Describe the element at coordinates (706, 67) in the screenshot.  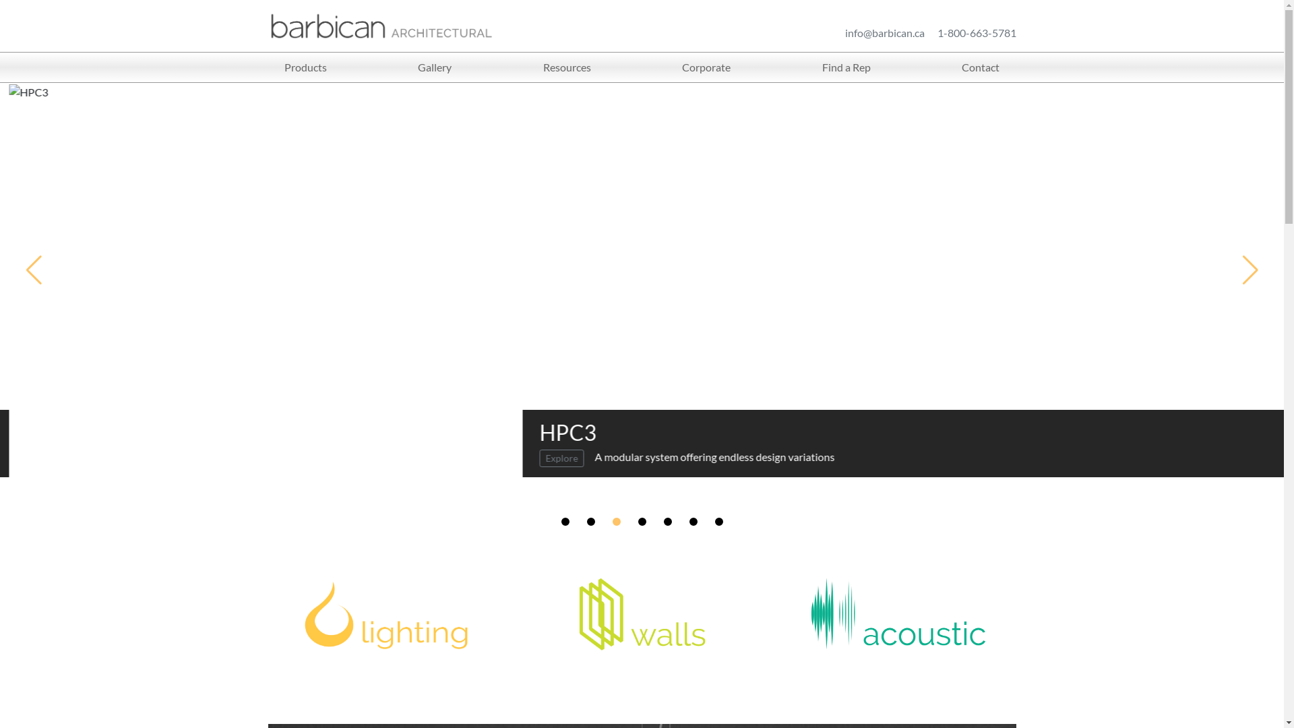
I see `Corporate` at that location.